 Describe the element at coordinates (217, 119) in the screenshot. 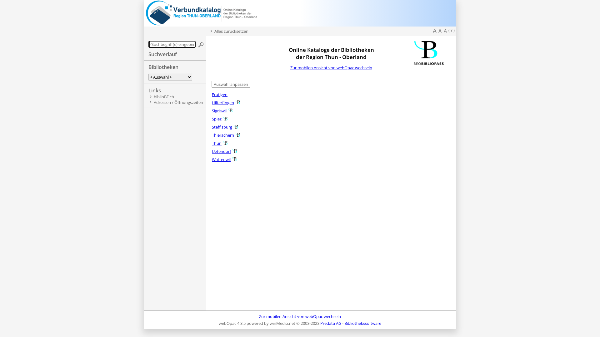

I see `Spiez` at that location.